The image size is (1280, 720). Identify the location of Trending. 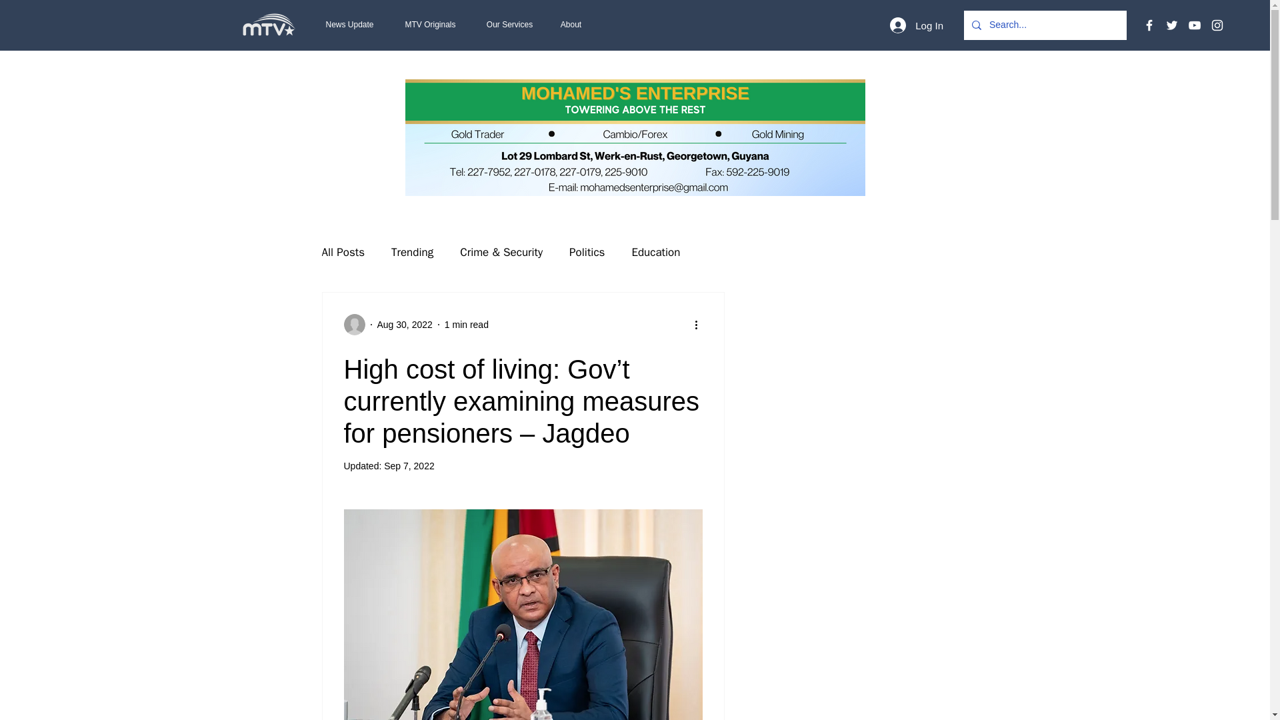
(412, 251).